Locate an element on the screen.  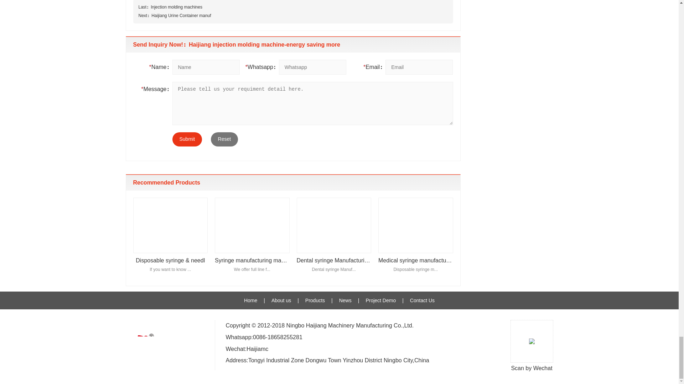
Syringe manufacturing machine  is located at coordinates (252, 238).